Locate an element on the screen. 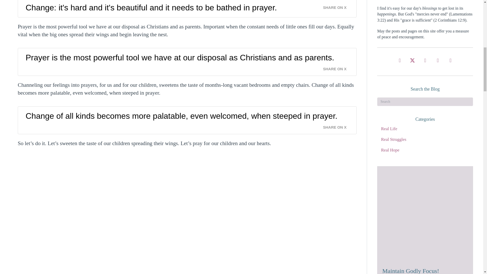 The width and height of the screenshot is (487, 274). SHARE ON X is located at coordinates (338, 6).